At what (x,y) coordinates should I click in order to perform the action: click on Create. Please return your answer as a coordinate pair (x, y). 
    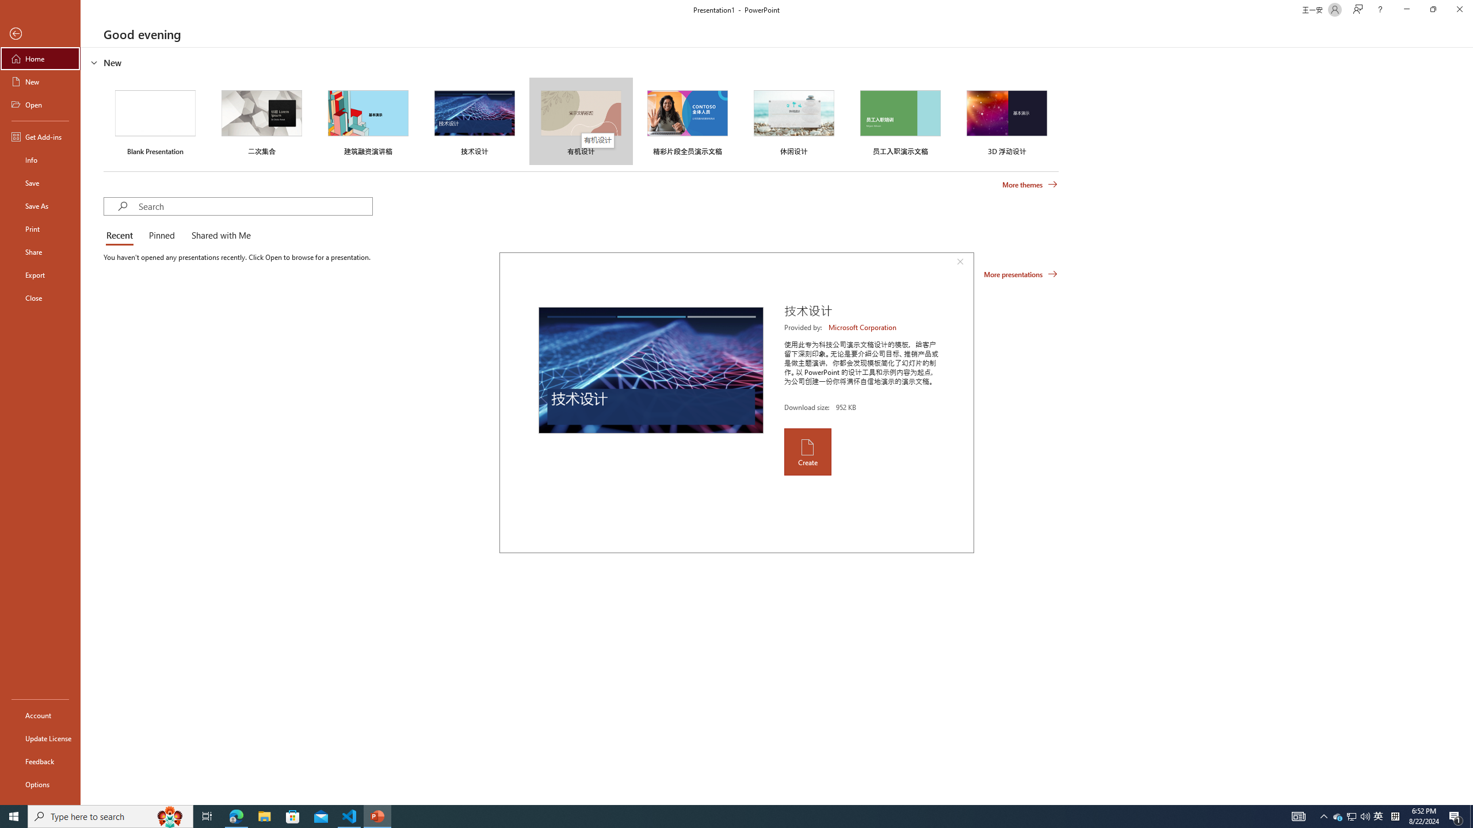
    Looking at the image, I should click on (807, 451).